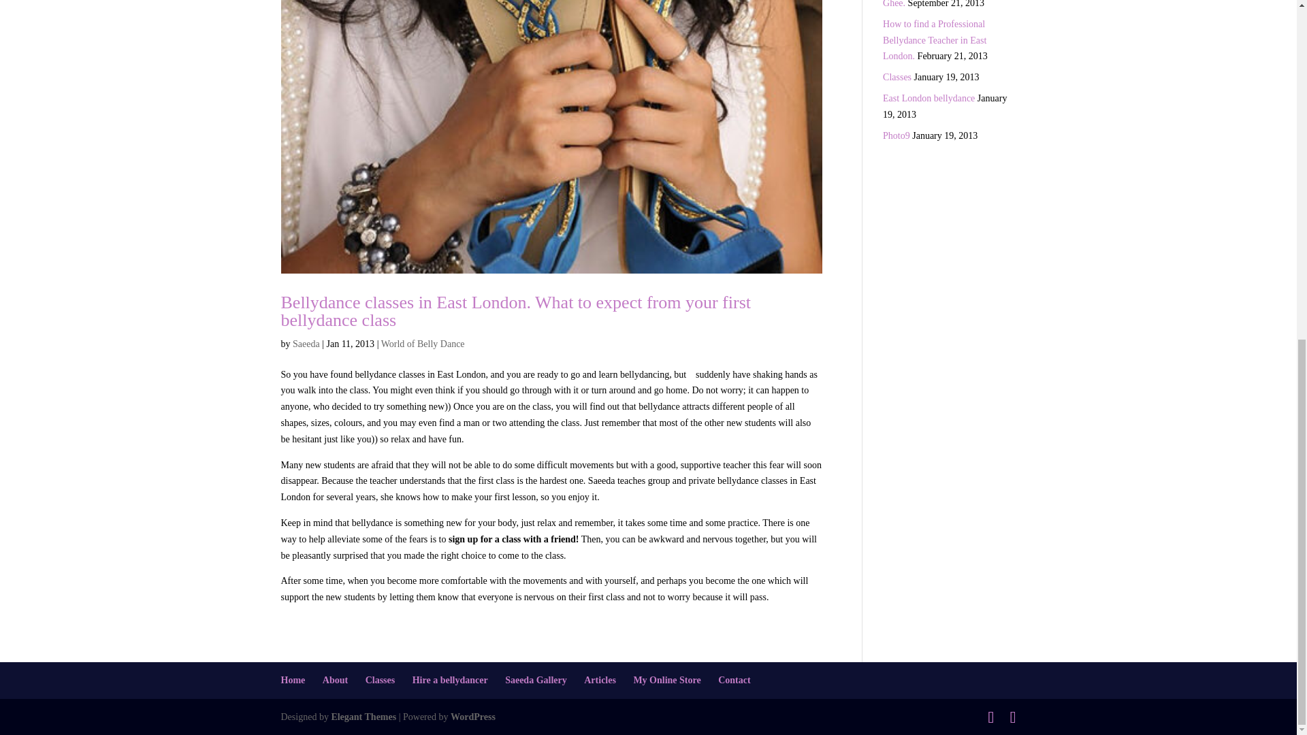  What do you see at coordinates (423, 344) in the screenshot?
I see `World of Belly Dance` at bounding box center [423, 344].